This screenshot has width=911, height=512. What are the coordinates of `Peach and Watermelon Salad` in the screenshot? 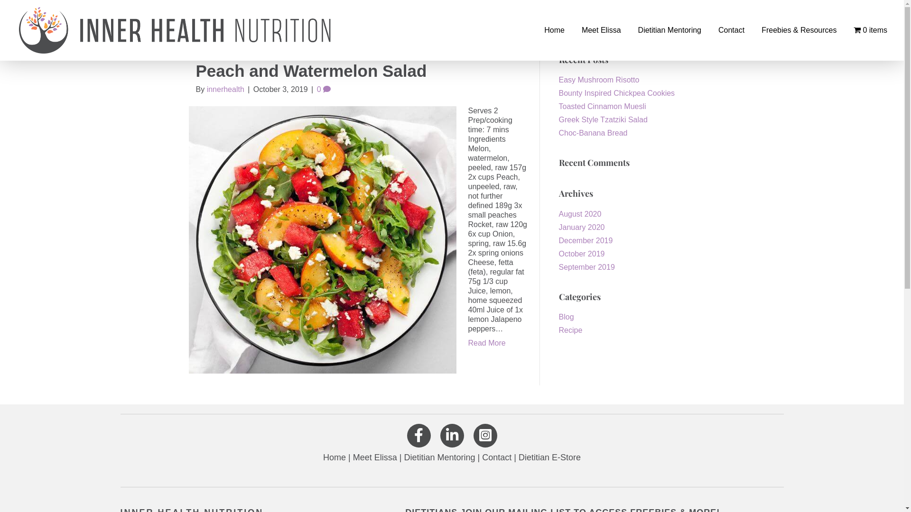 It's located at (323, 240).